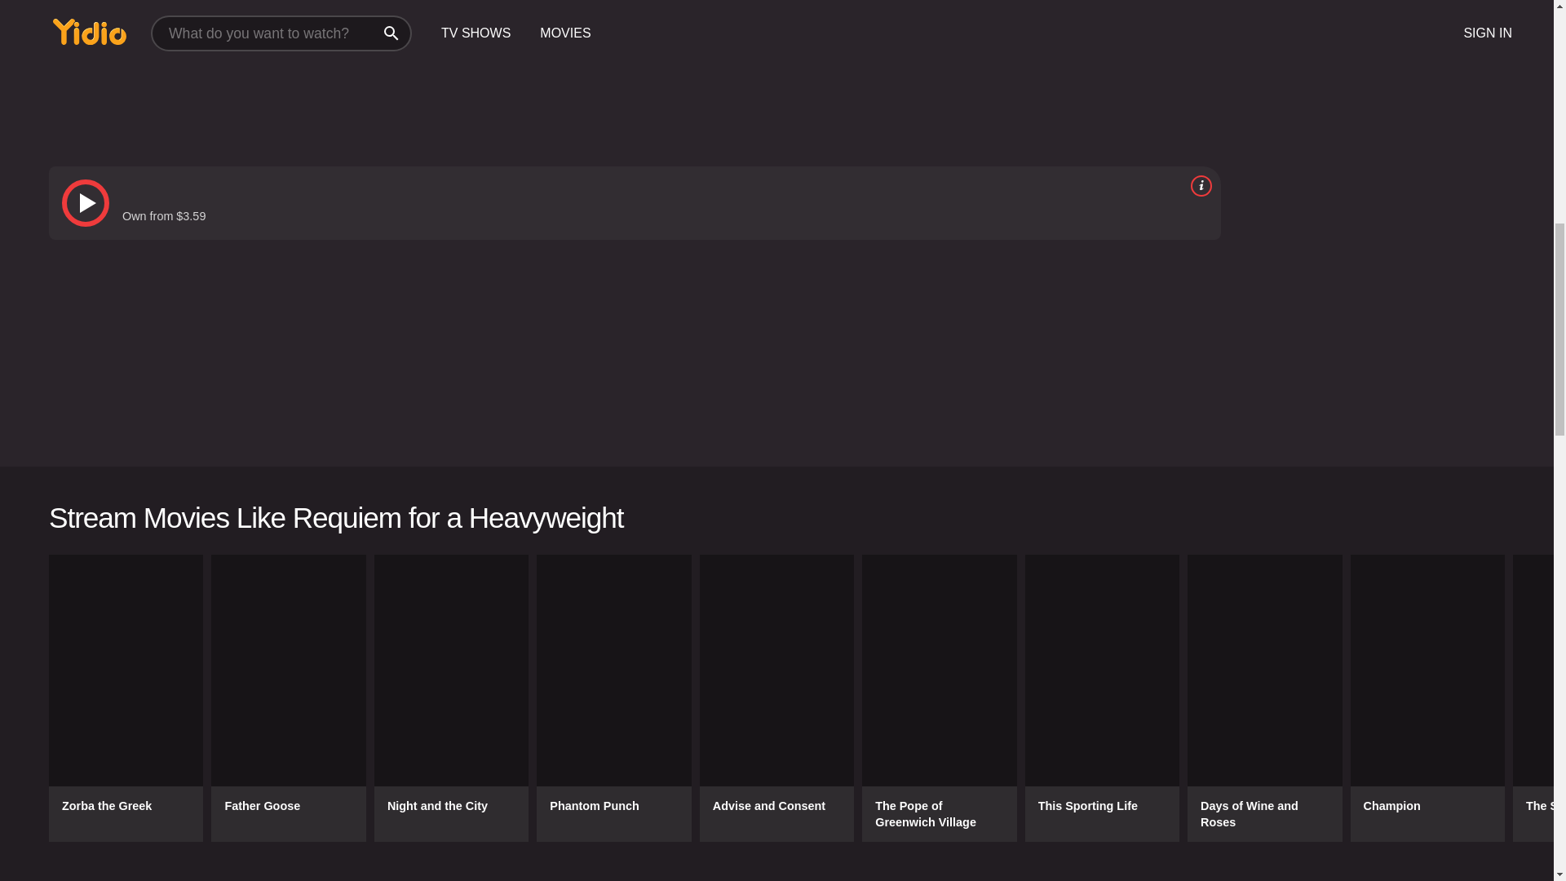  I want to click on Days of Wine and Roses, so click(1264, 698).